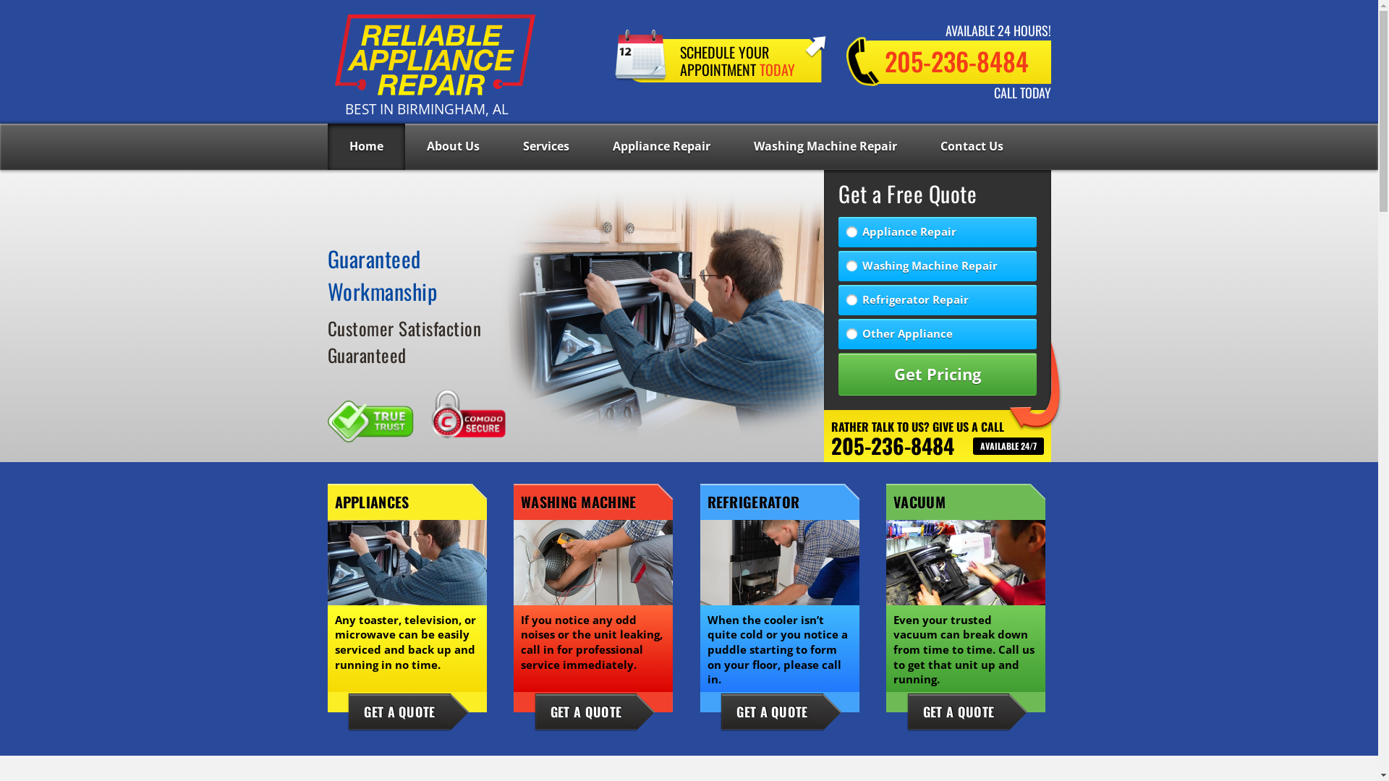 This screenshot has width=1389, height=781. What do you see at coordinates (399, 712) in the screenshot?
I see `GET A QUOTE` at bounding box center [399, 712].